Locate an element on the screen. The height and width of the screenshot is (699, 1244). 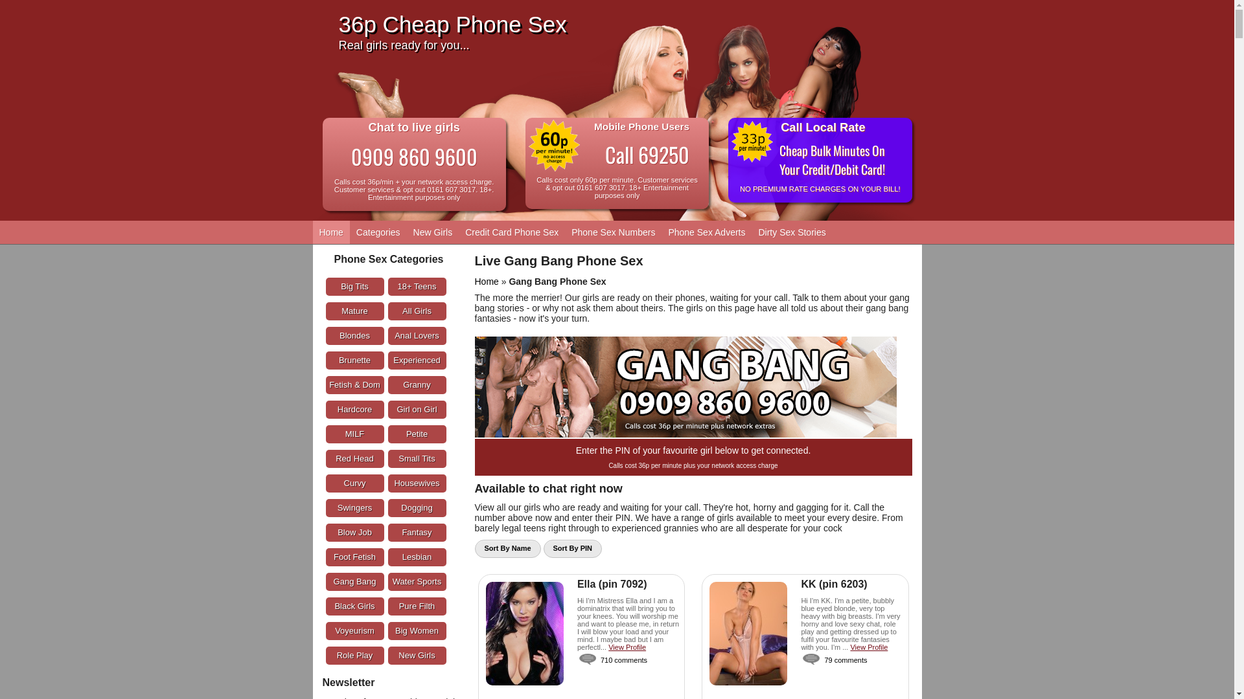
Fetish & Dom is located at coordinates (354, 385).